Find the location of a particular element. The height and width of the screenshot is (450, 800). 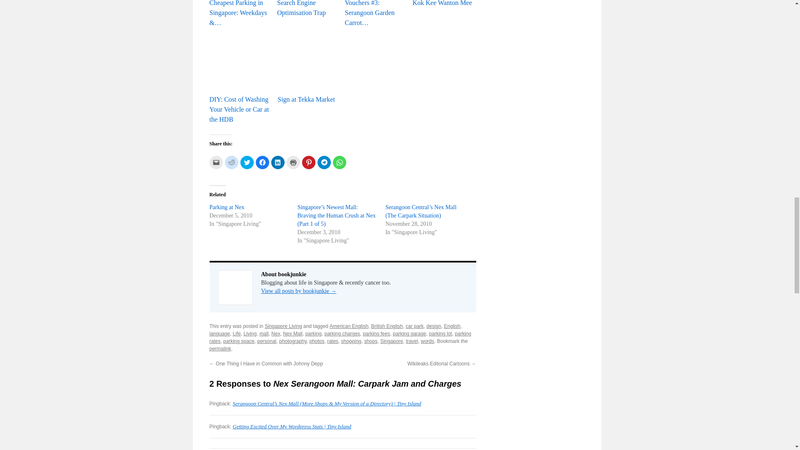

Click to share on Facebook is located at coordinates (262, 162).